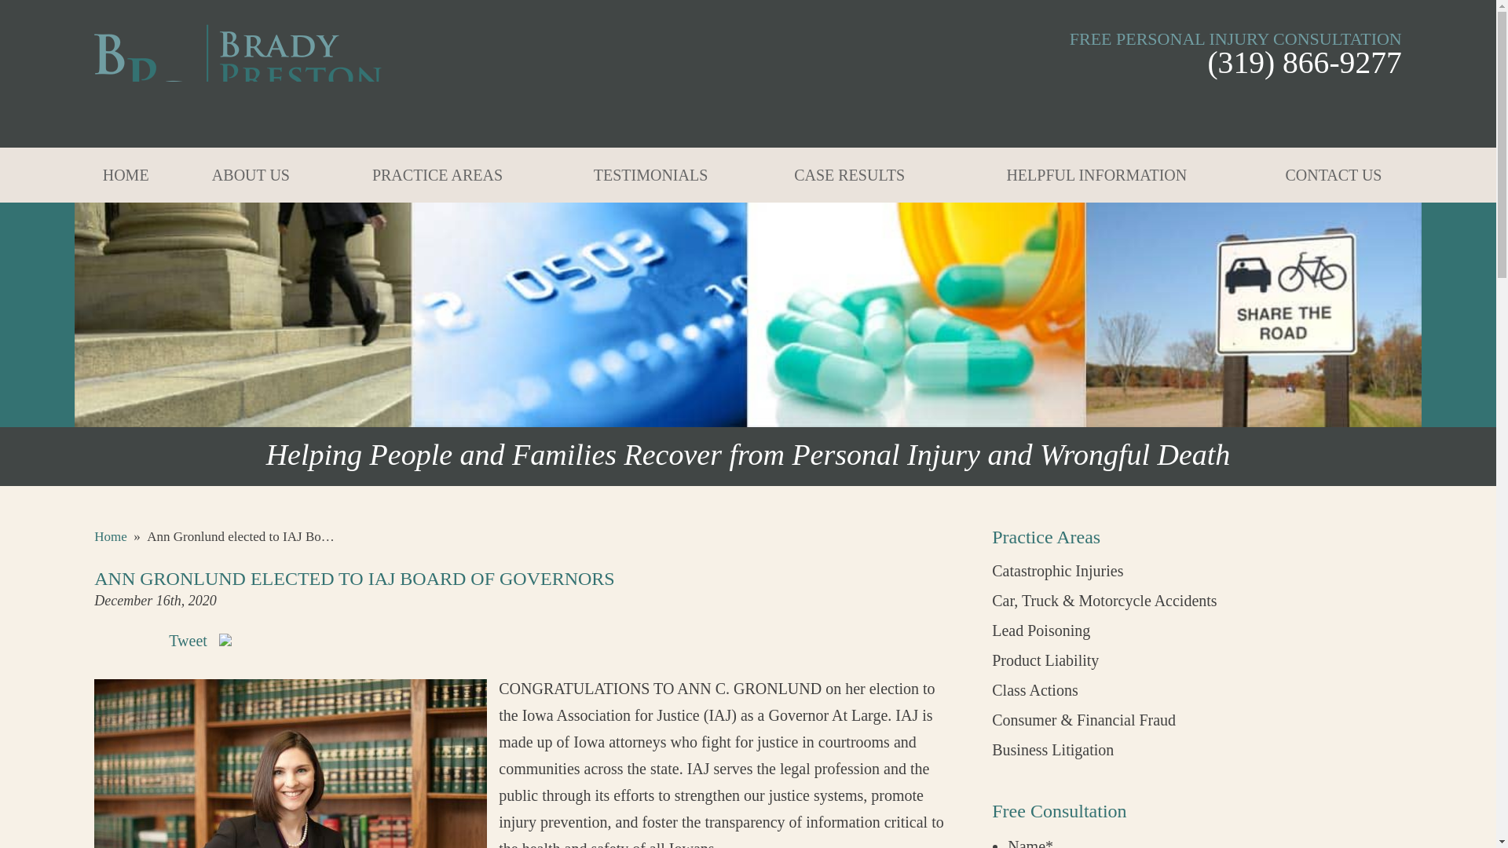 The height and width of the screenshot is (848, 1508). What do you see at coordinates (850, 174) in the screenshot?
I see `CASE RESULTS` at bounding box center [850, 174].